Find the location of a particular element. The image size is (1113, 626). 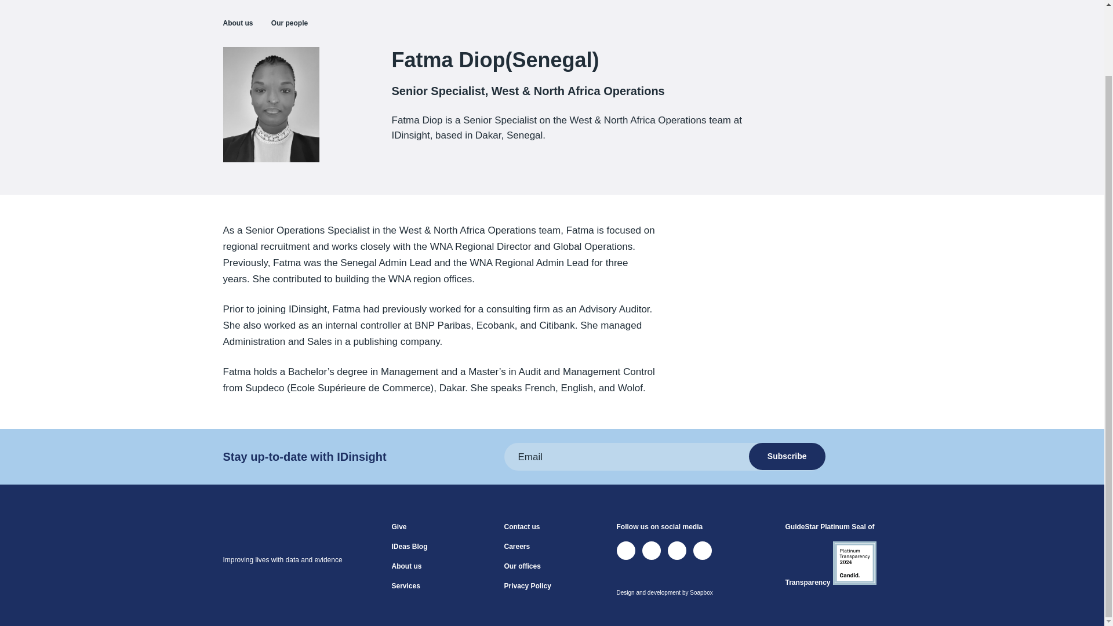

Go to homepage is located at coordinates (270, 541).